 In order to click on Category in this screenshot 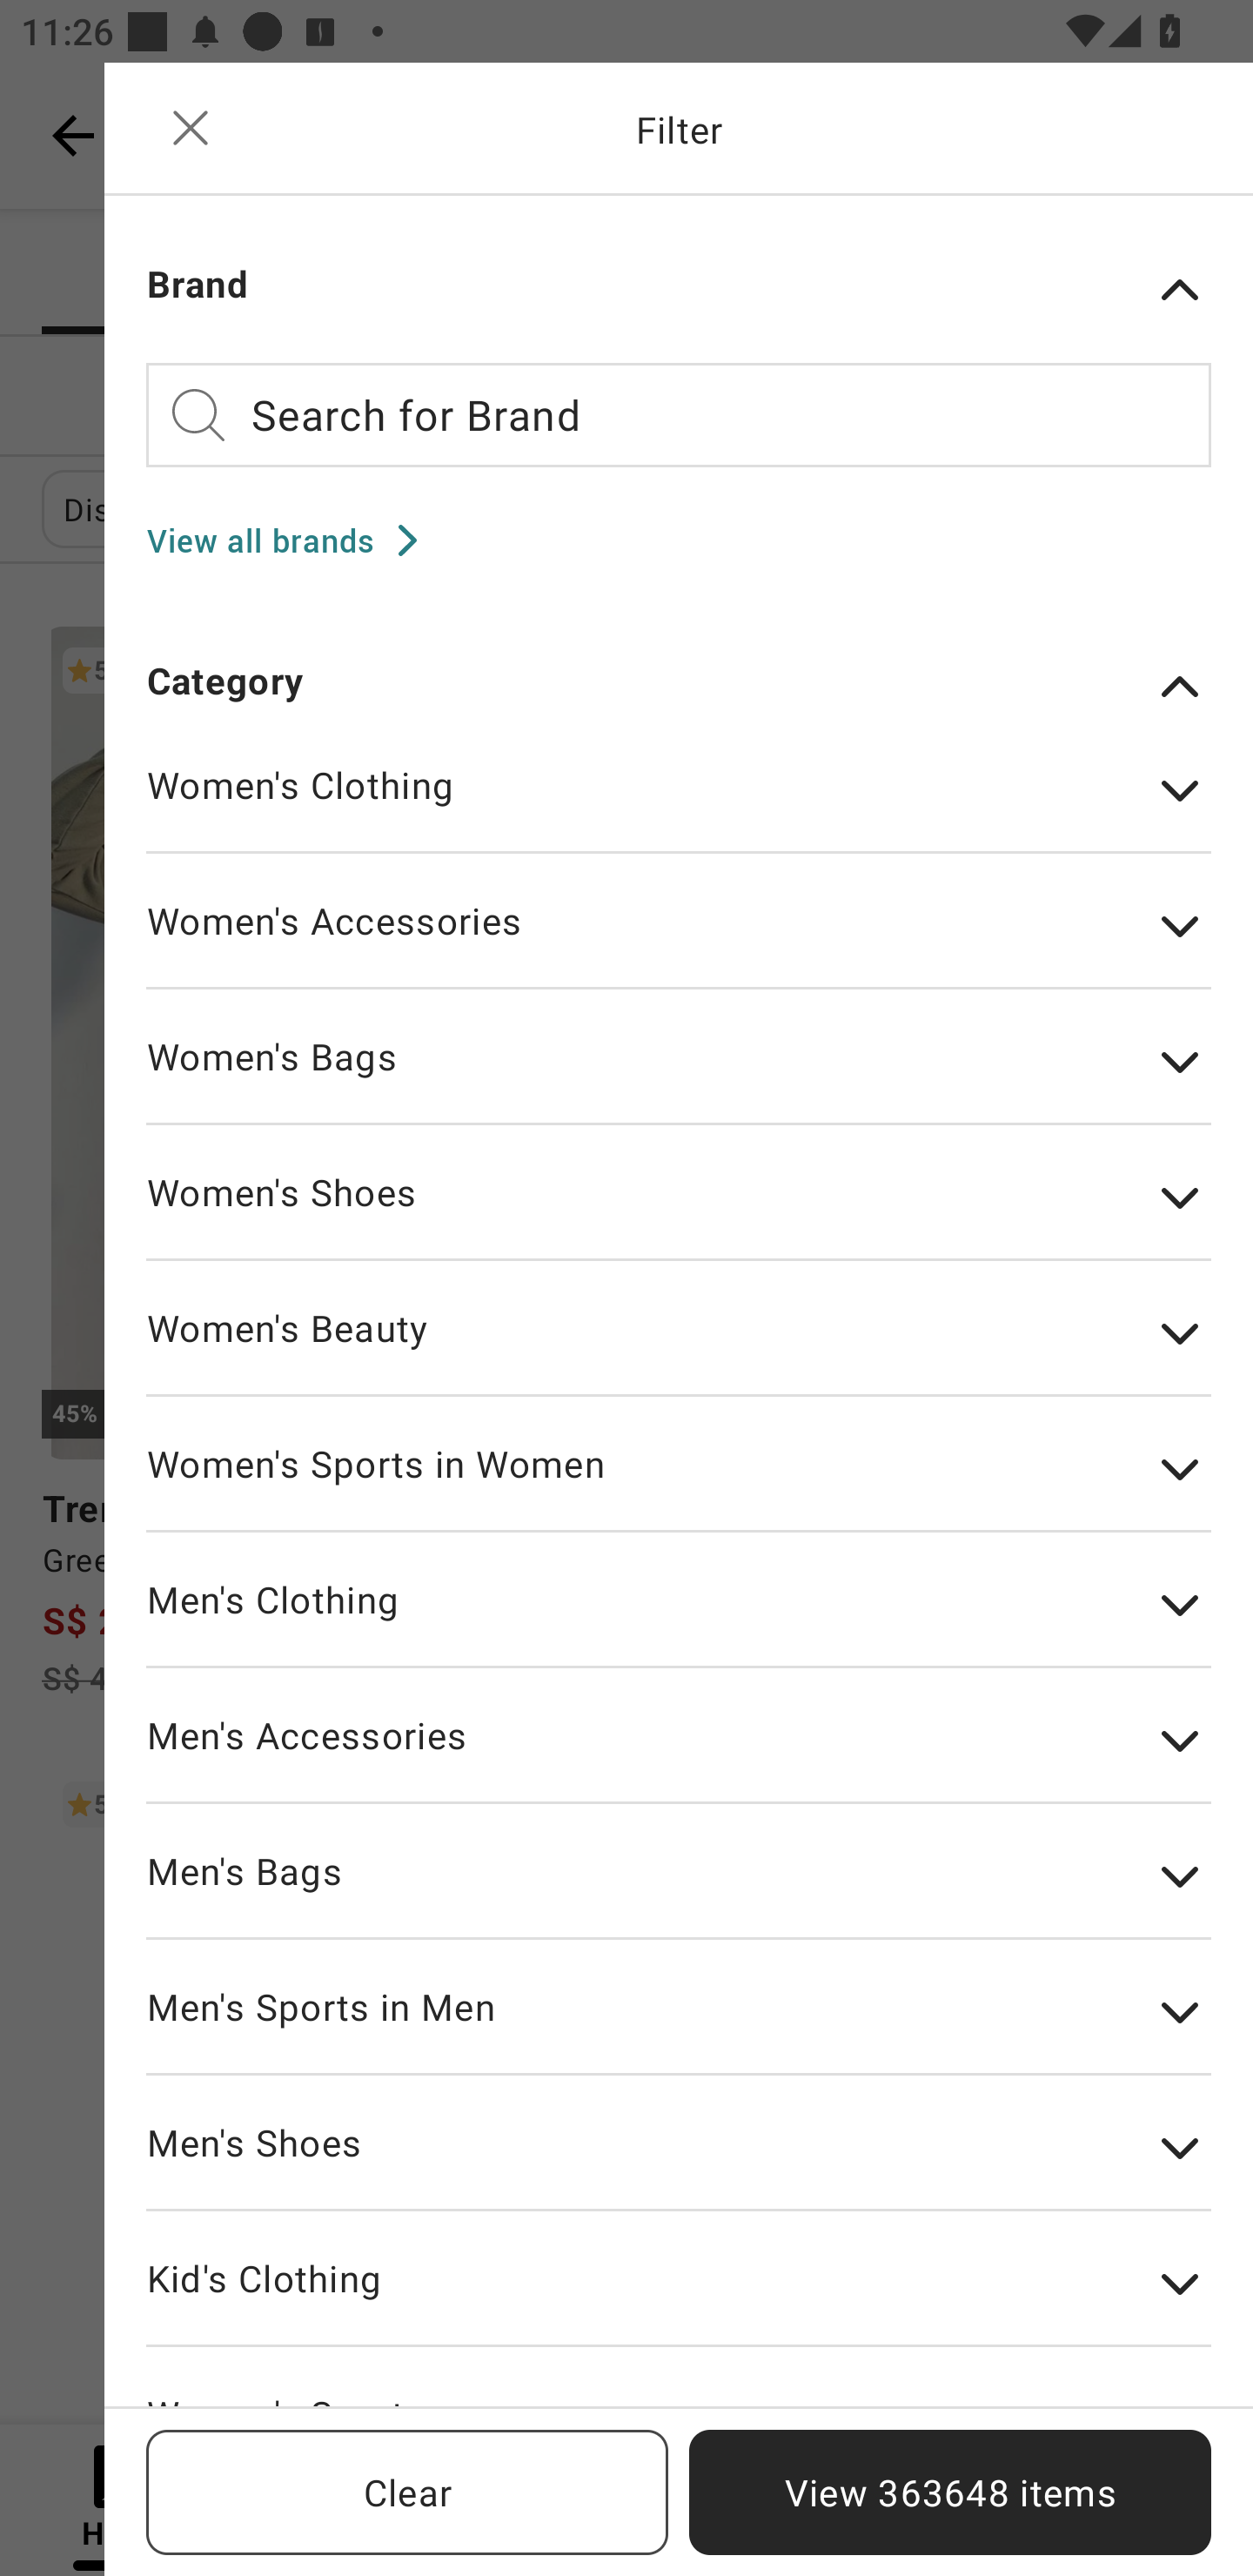, I will do `click(679, 686)`.